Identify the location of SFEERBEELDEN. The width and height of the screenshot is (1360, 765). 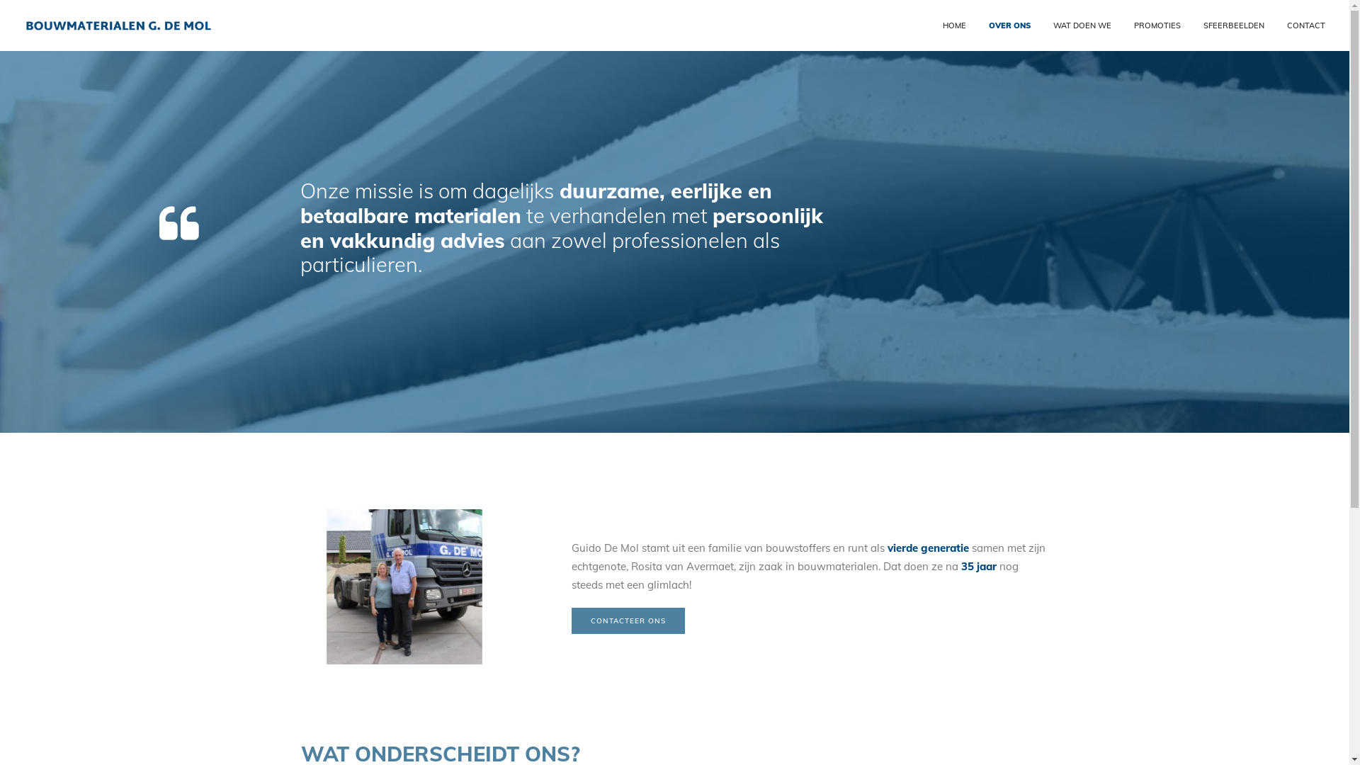
(1233, 25).